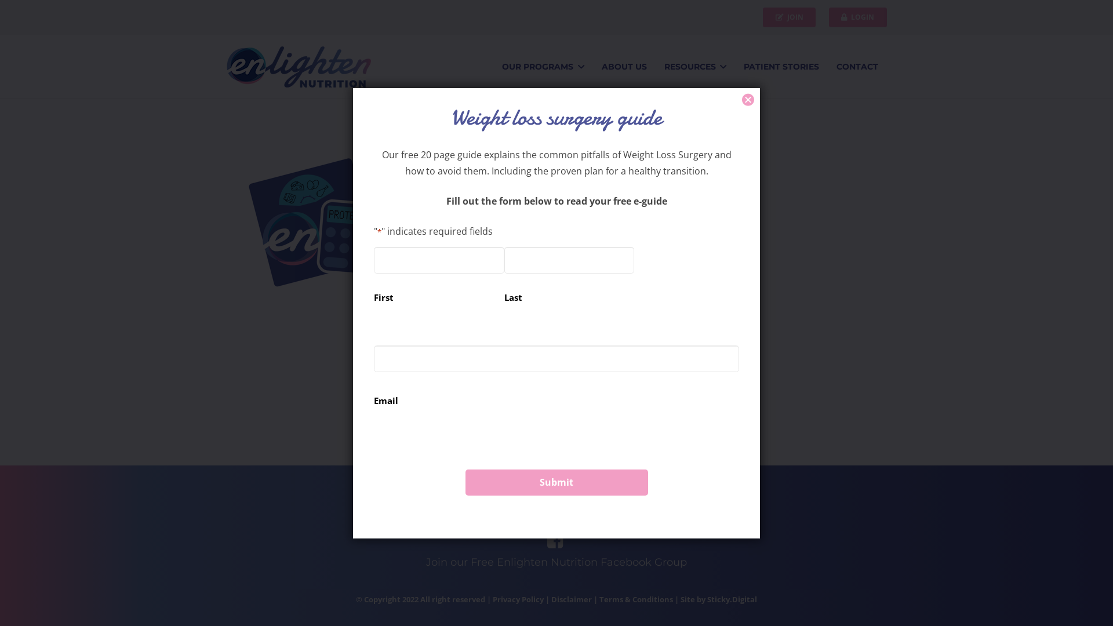  What do you see at coordinates (556, 562) in the screenshot?
I see `Join our Free Enlighten Nutrition Facebook Group` at bounding box center [556, 562].